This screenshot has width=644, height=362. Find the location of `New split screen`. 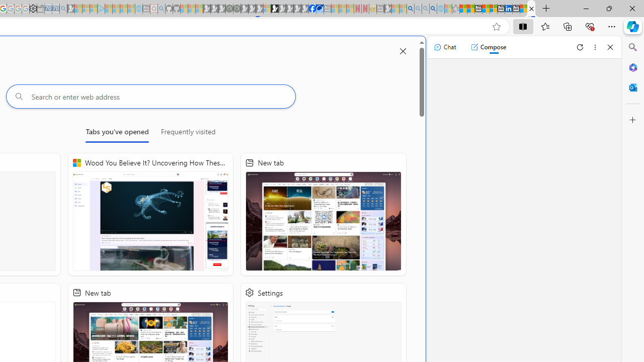

New split screen is located at coordinates (531, 9).